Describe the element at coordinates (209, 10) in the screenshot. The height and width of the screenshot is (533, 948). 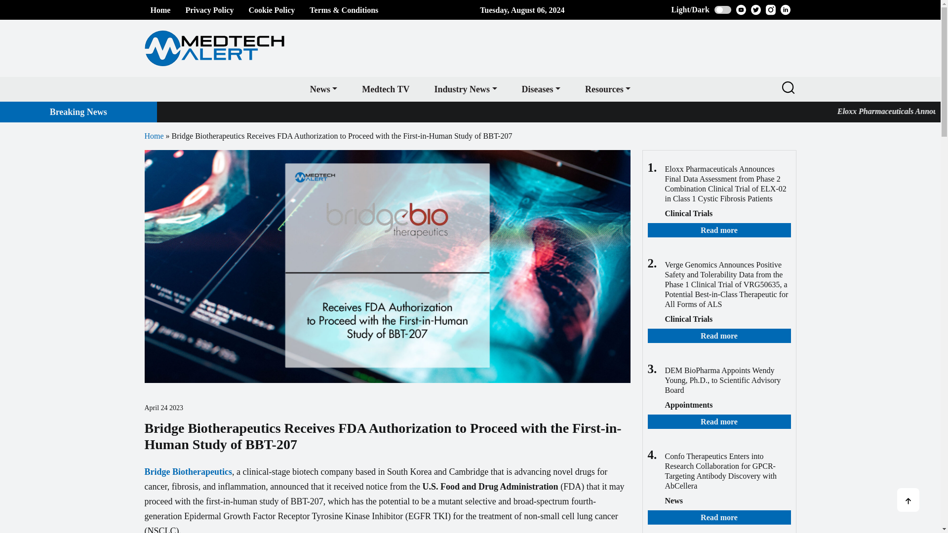
I see `Privacy Policy` at that location.